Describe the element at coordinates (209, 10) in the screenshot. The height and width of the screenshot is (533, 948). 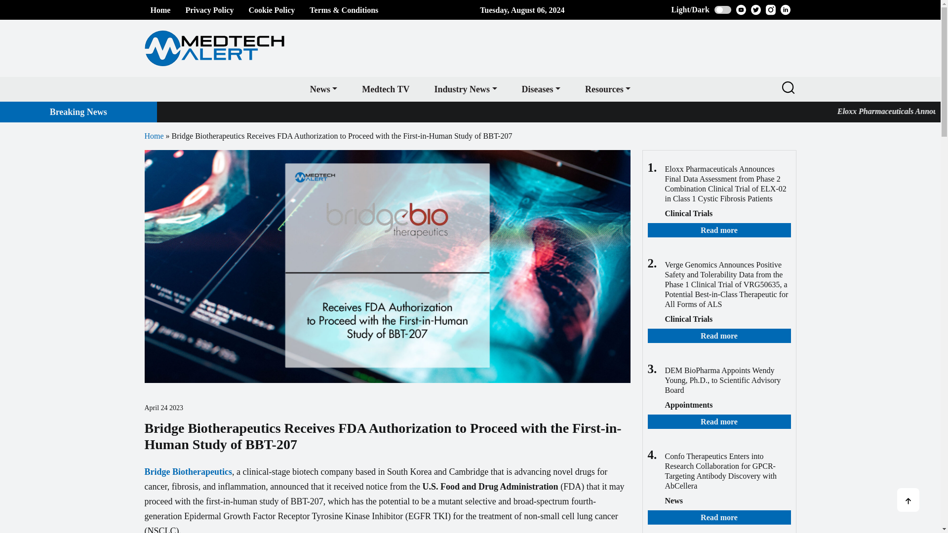
I see `Privacy Policy` at that location.